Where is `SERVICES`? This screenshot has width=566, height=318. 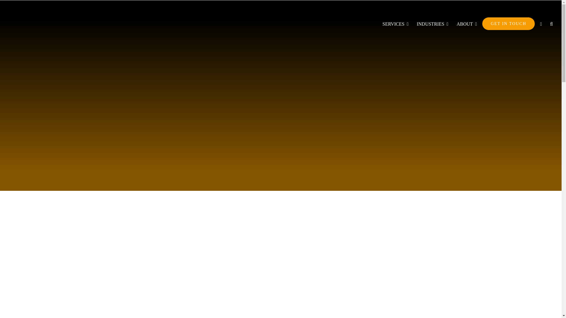 SERVICES is located at coordinates (396, 24).